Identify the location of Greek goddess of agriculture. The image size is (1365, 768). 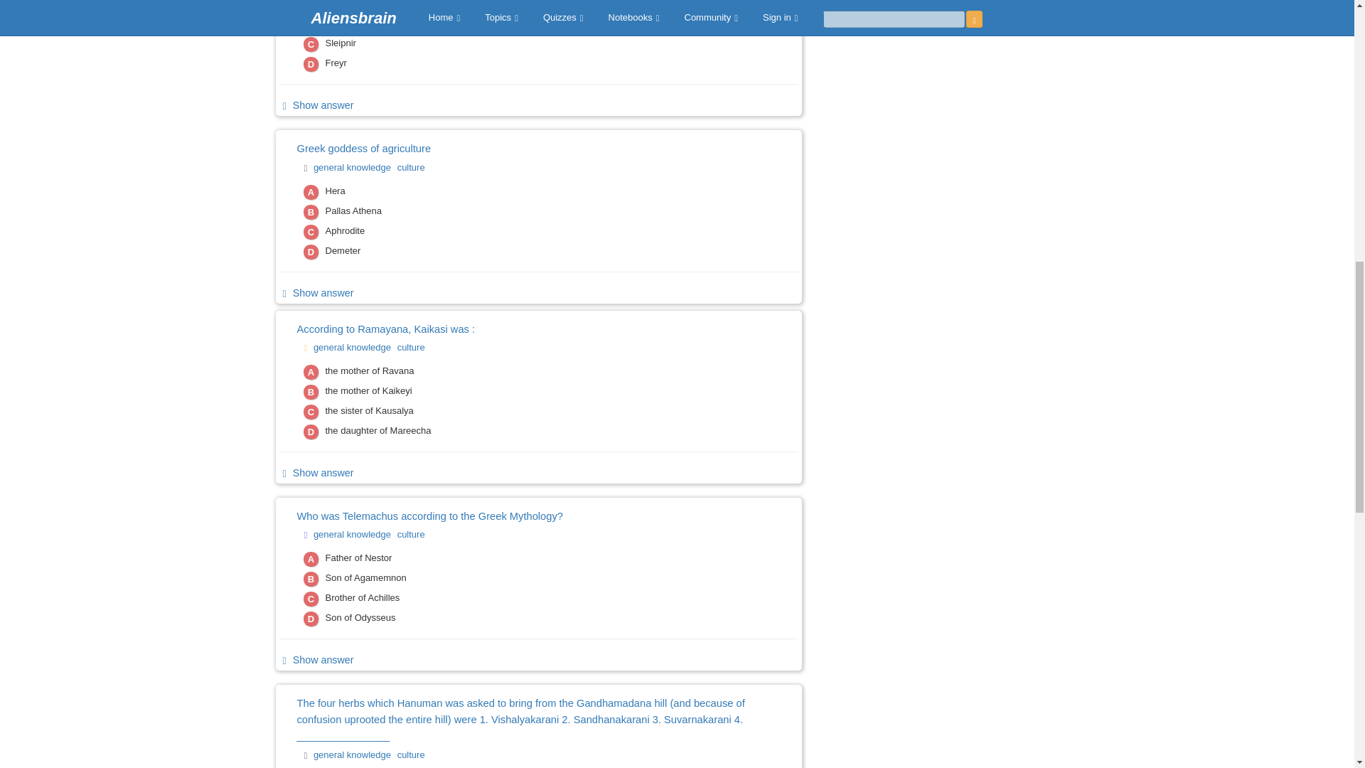
(515, 149).